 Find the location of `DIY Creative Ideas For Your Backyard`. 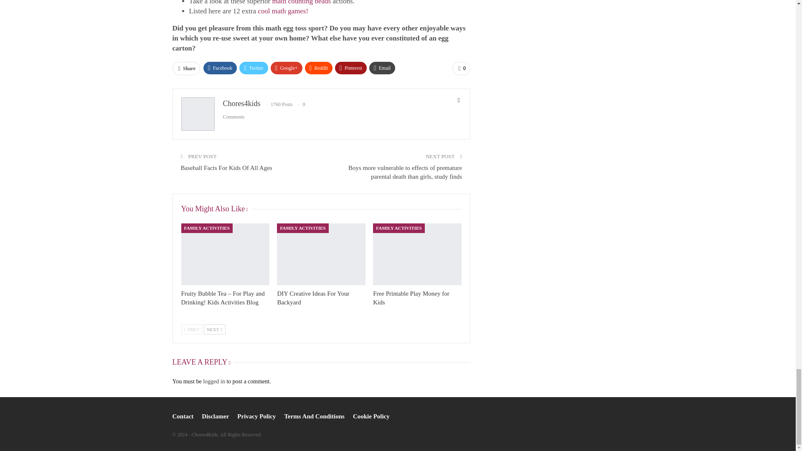

DIY Creative Ideas For Your Backyard is located at coordinates (321, 254).